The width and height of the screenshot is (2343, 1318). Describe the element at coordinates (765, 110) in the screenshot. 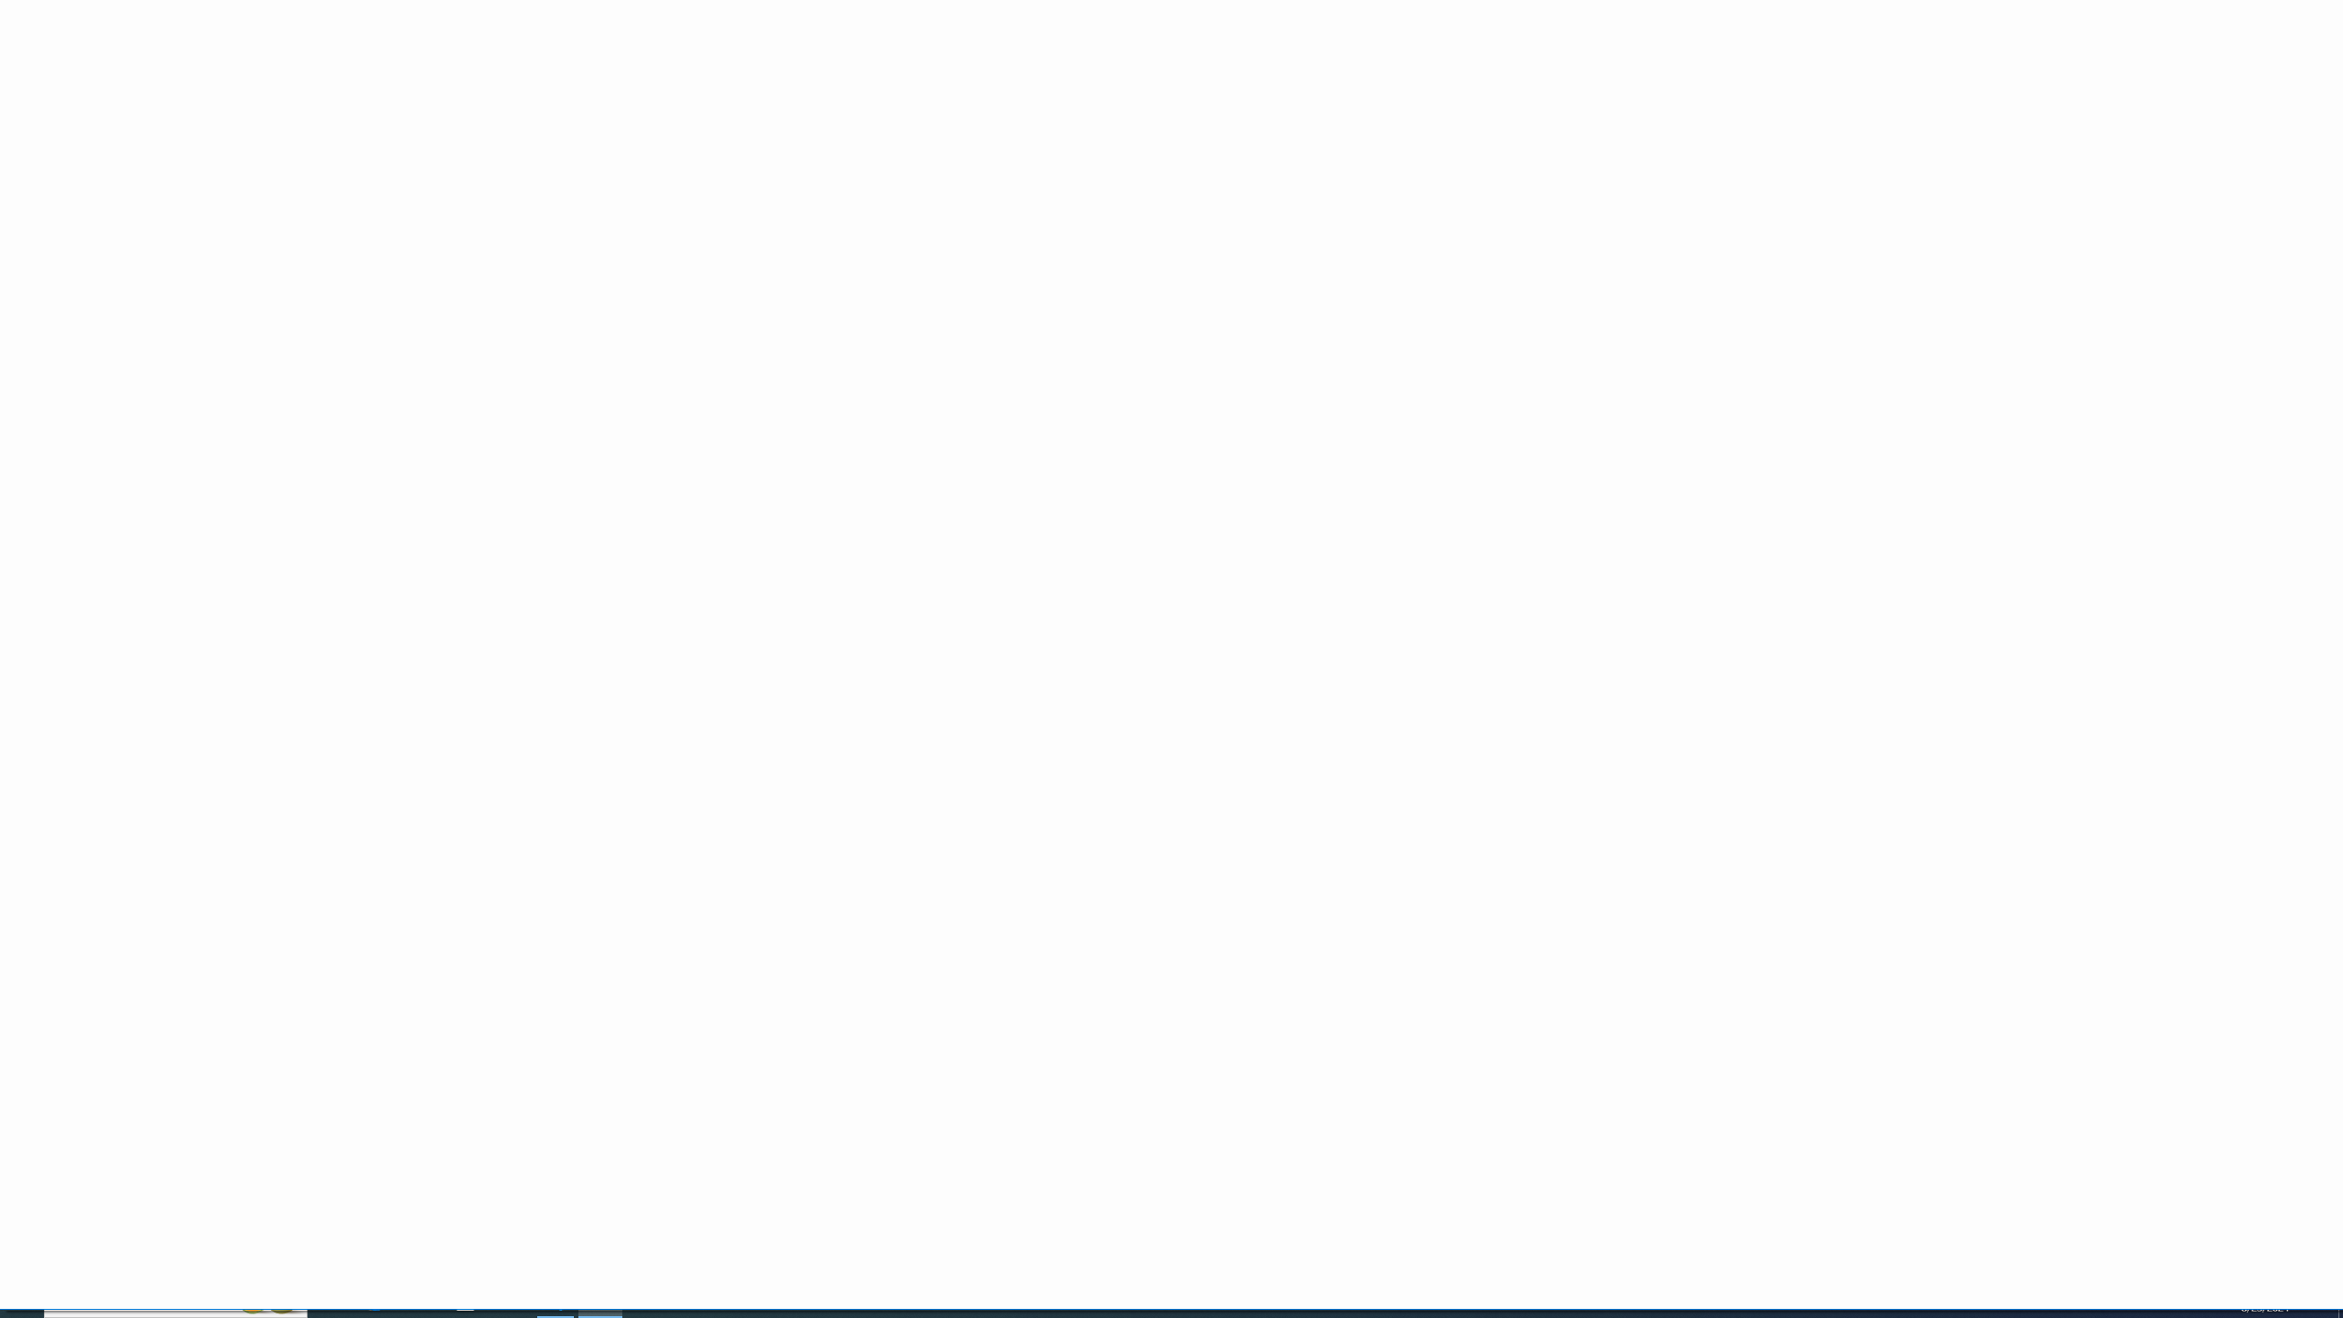

I see `Increase Decimal` at that location.